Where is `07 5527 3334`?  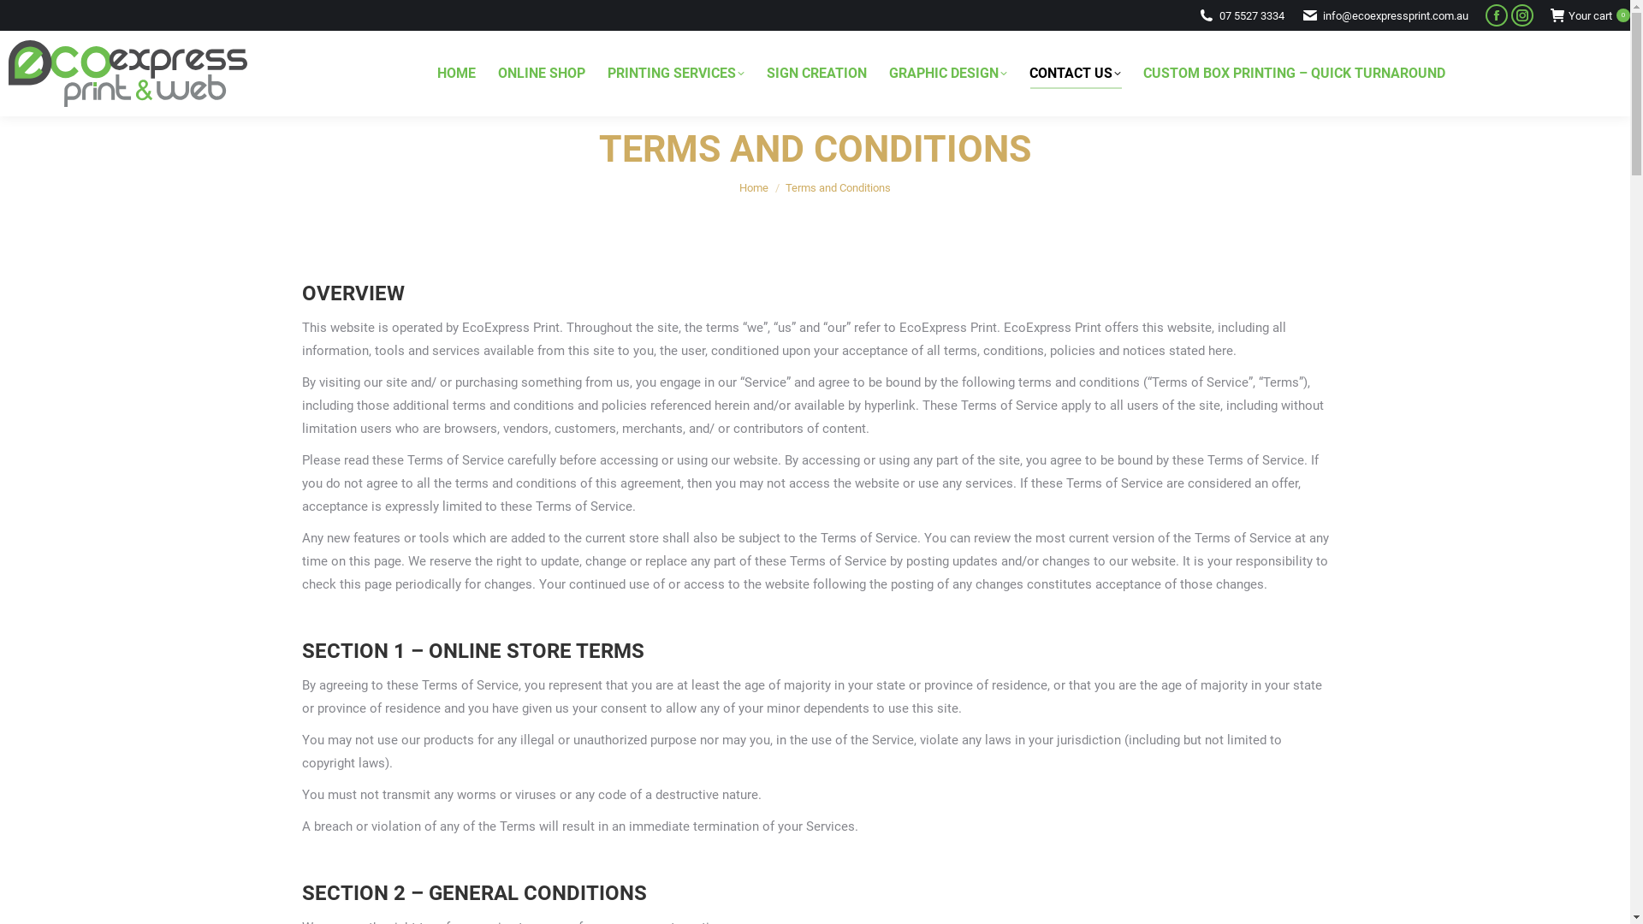 07 5527 3334 is located at coordinates (1252, 15).